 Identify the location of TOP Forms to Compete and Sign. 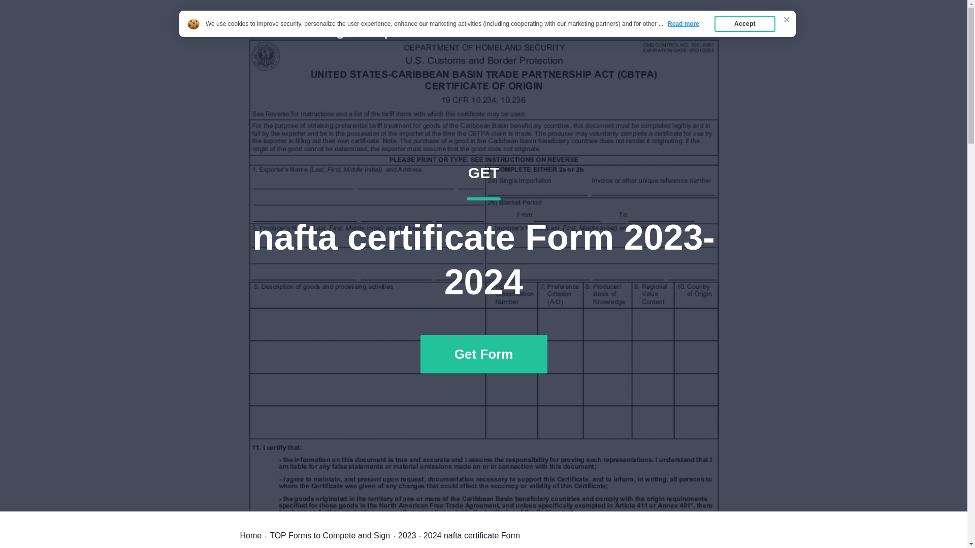
(330, 535).